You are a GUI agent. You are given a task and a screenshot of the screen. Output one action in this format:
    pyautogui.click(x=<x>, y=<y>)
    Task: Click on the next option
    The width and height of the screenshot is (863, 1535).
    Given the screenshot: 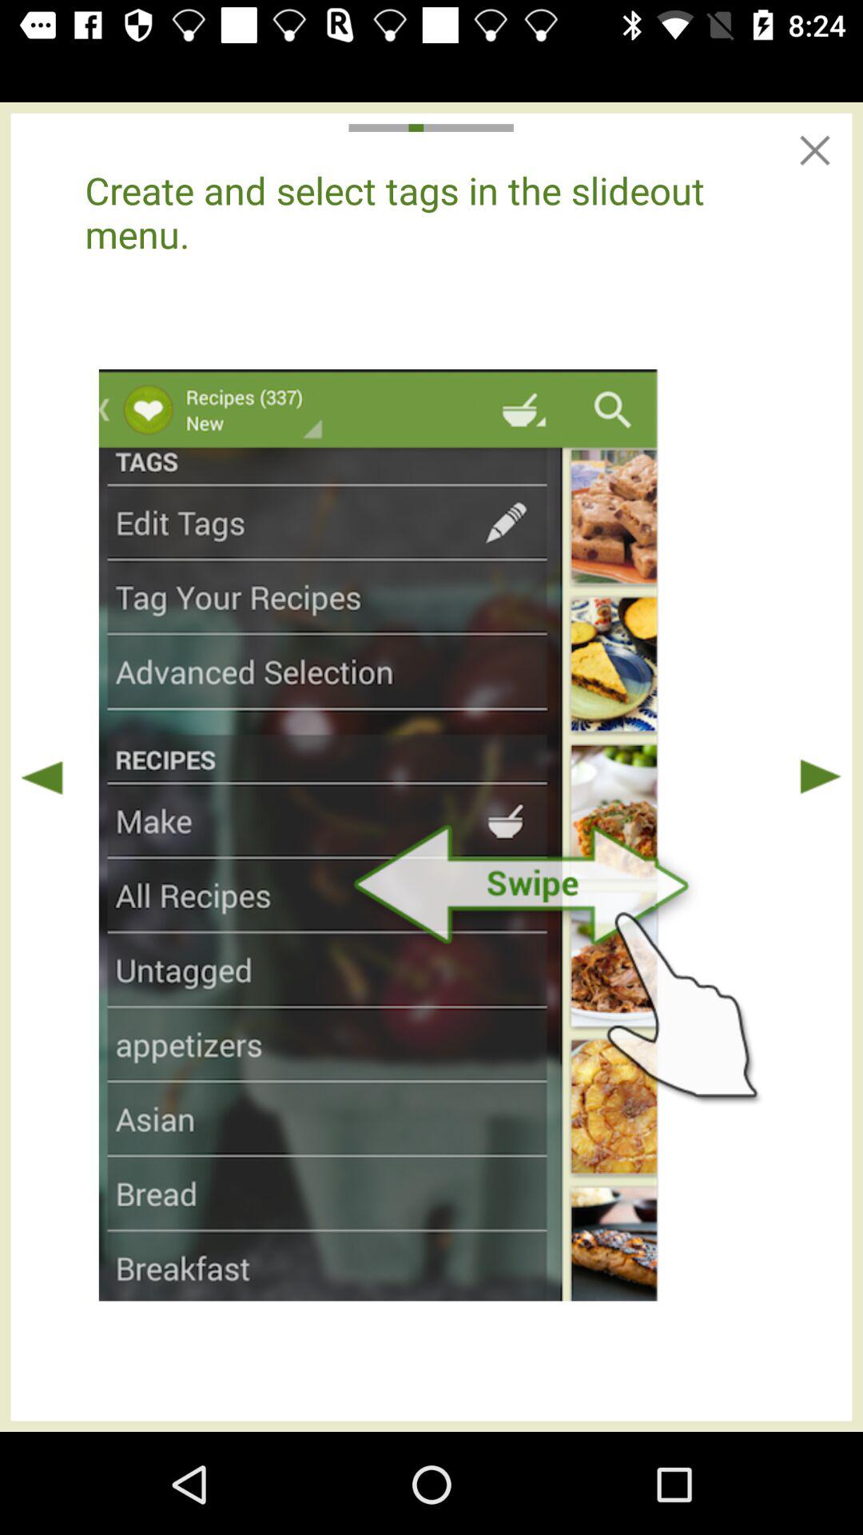 What is the action you would take?
    pyautogui.click(x=820, y=777)
    